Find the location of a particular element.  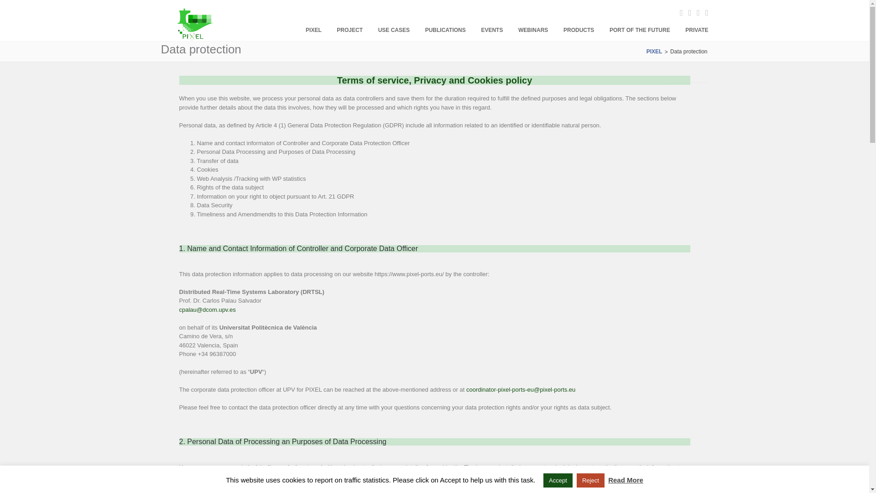

Follow Us on Twitter is located at coordinates (687, 13).